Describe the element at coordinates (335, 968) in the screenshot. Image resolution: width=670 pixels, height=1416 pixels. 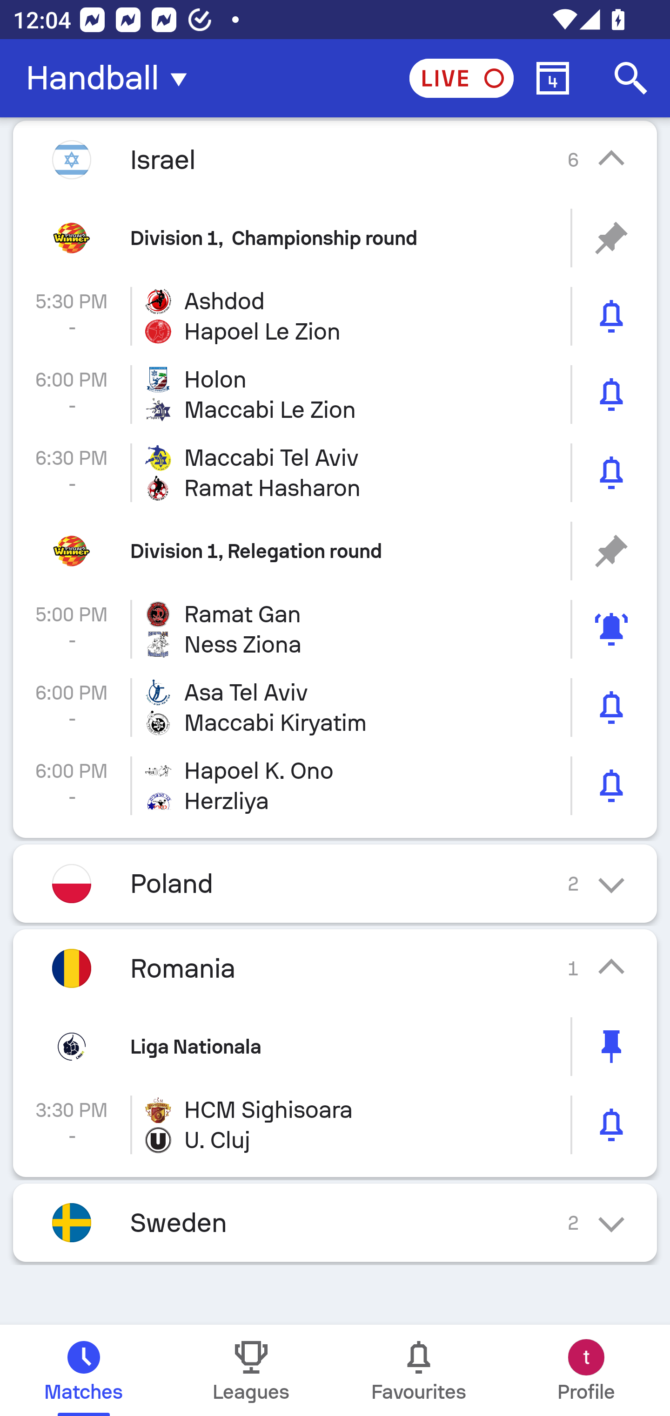
I see `Romania 1` at that location.